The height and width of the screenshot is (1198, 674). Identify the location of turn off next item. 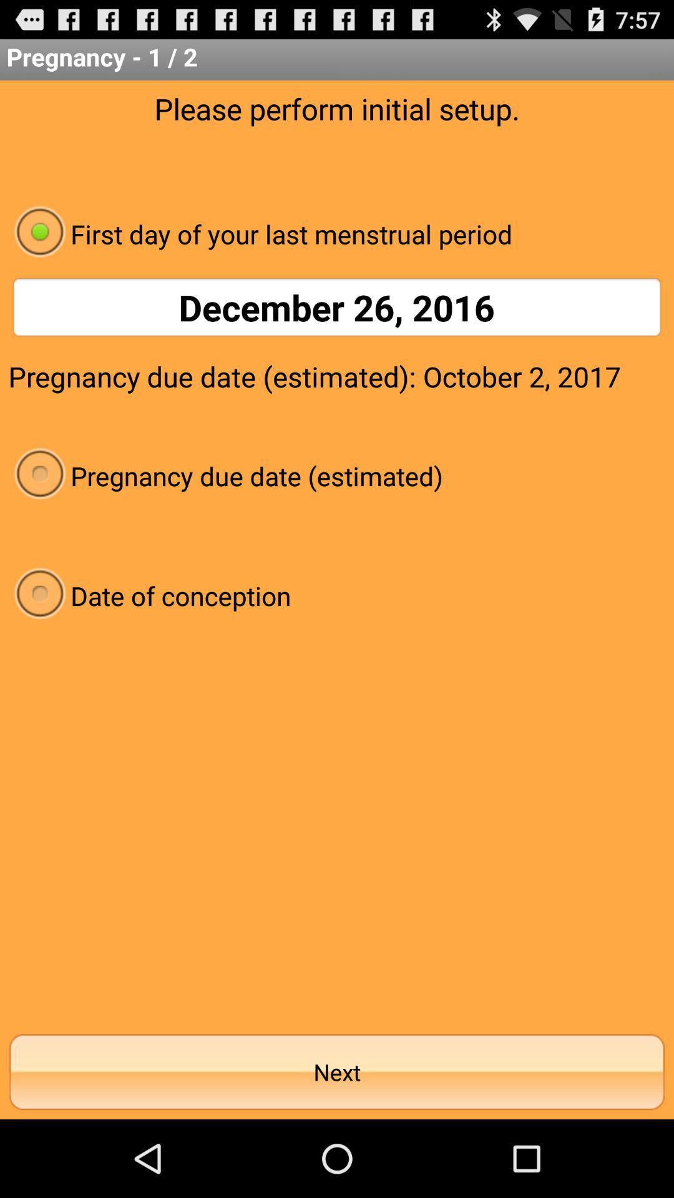
(337, 1072).